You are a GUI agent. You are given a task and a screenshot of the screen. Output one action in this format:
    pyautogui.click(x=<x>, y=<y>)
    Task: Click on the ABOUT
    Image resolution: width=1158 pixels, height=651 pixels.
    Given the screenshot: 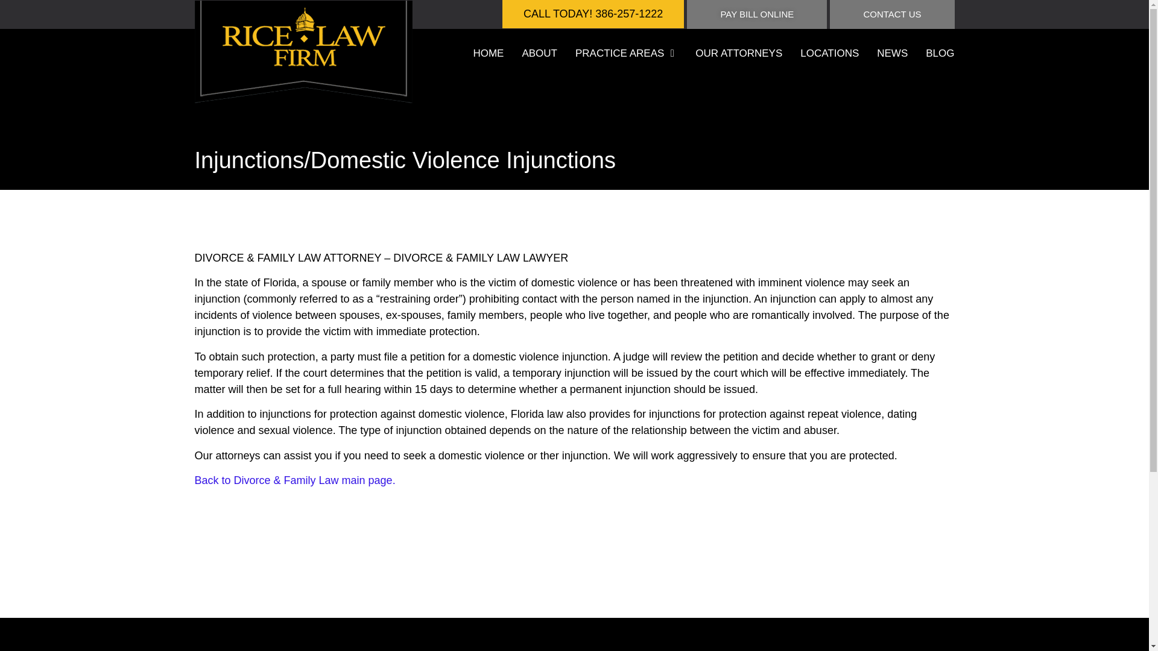 What is the action you would take?
    pyautogui.click(x=539, y=53)
    